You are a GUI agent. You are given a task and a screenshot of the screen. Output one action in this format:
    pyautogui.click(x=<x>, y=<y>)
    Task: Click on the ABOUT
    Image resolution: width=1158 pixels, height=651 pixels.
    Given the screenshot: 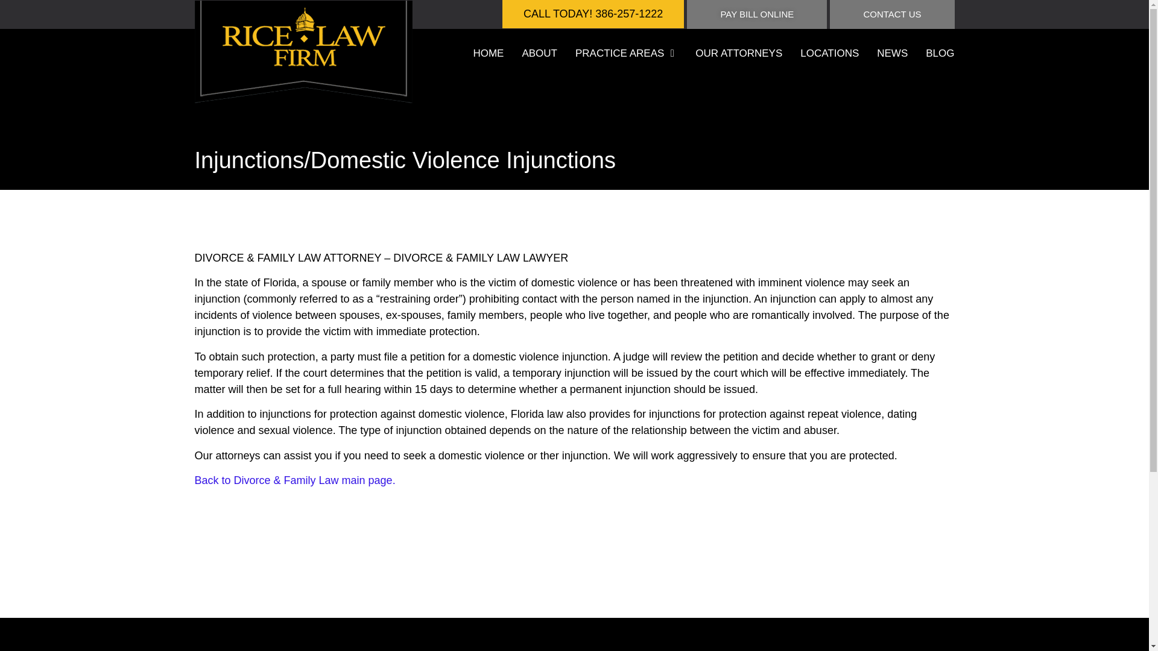 What is the action you would take?
    pyautogui.click(x=539, y=53)
    